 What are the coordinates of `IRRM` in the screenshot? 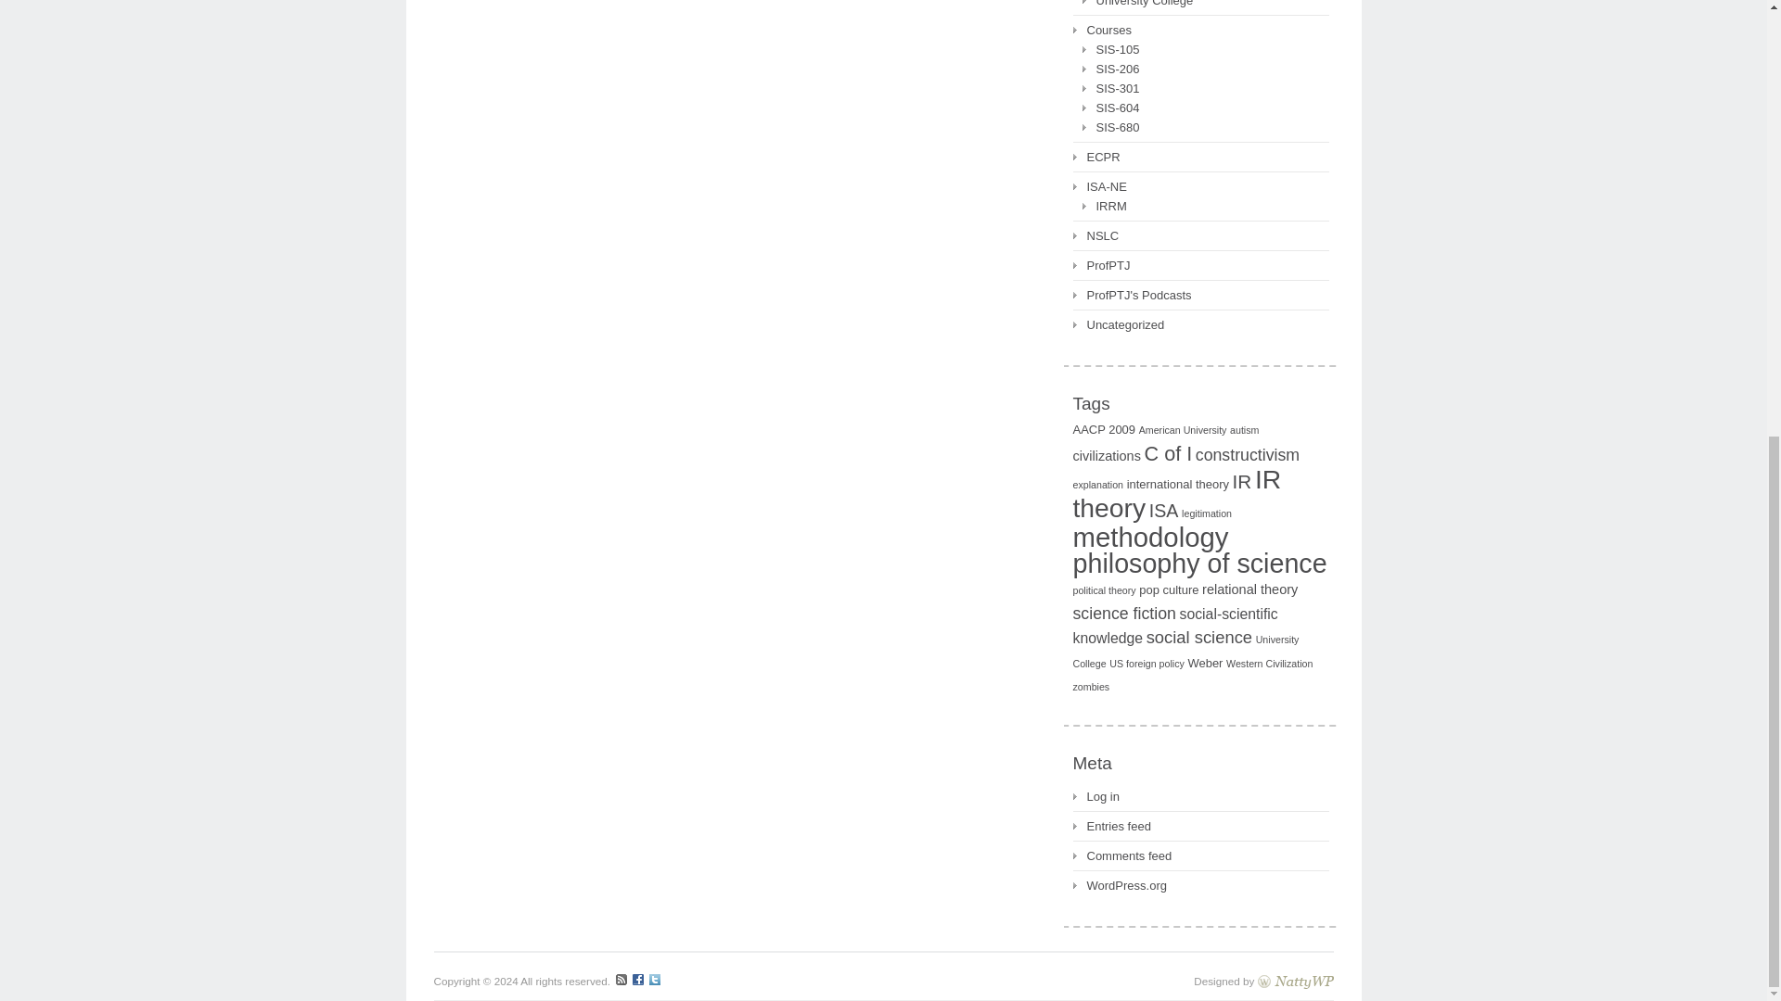 It's located at (1103, 206).